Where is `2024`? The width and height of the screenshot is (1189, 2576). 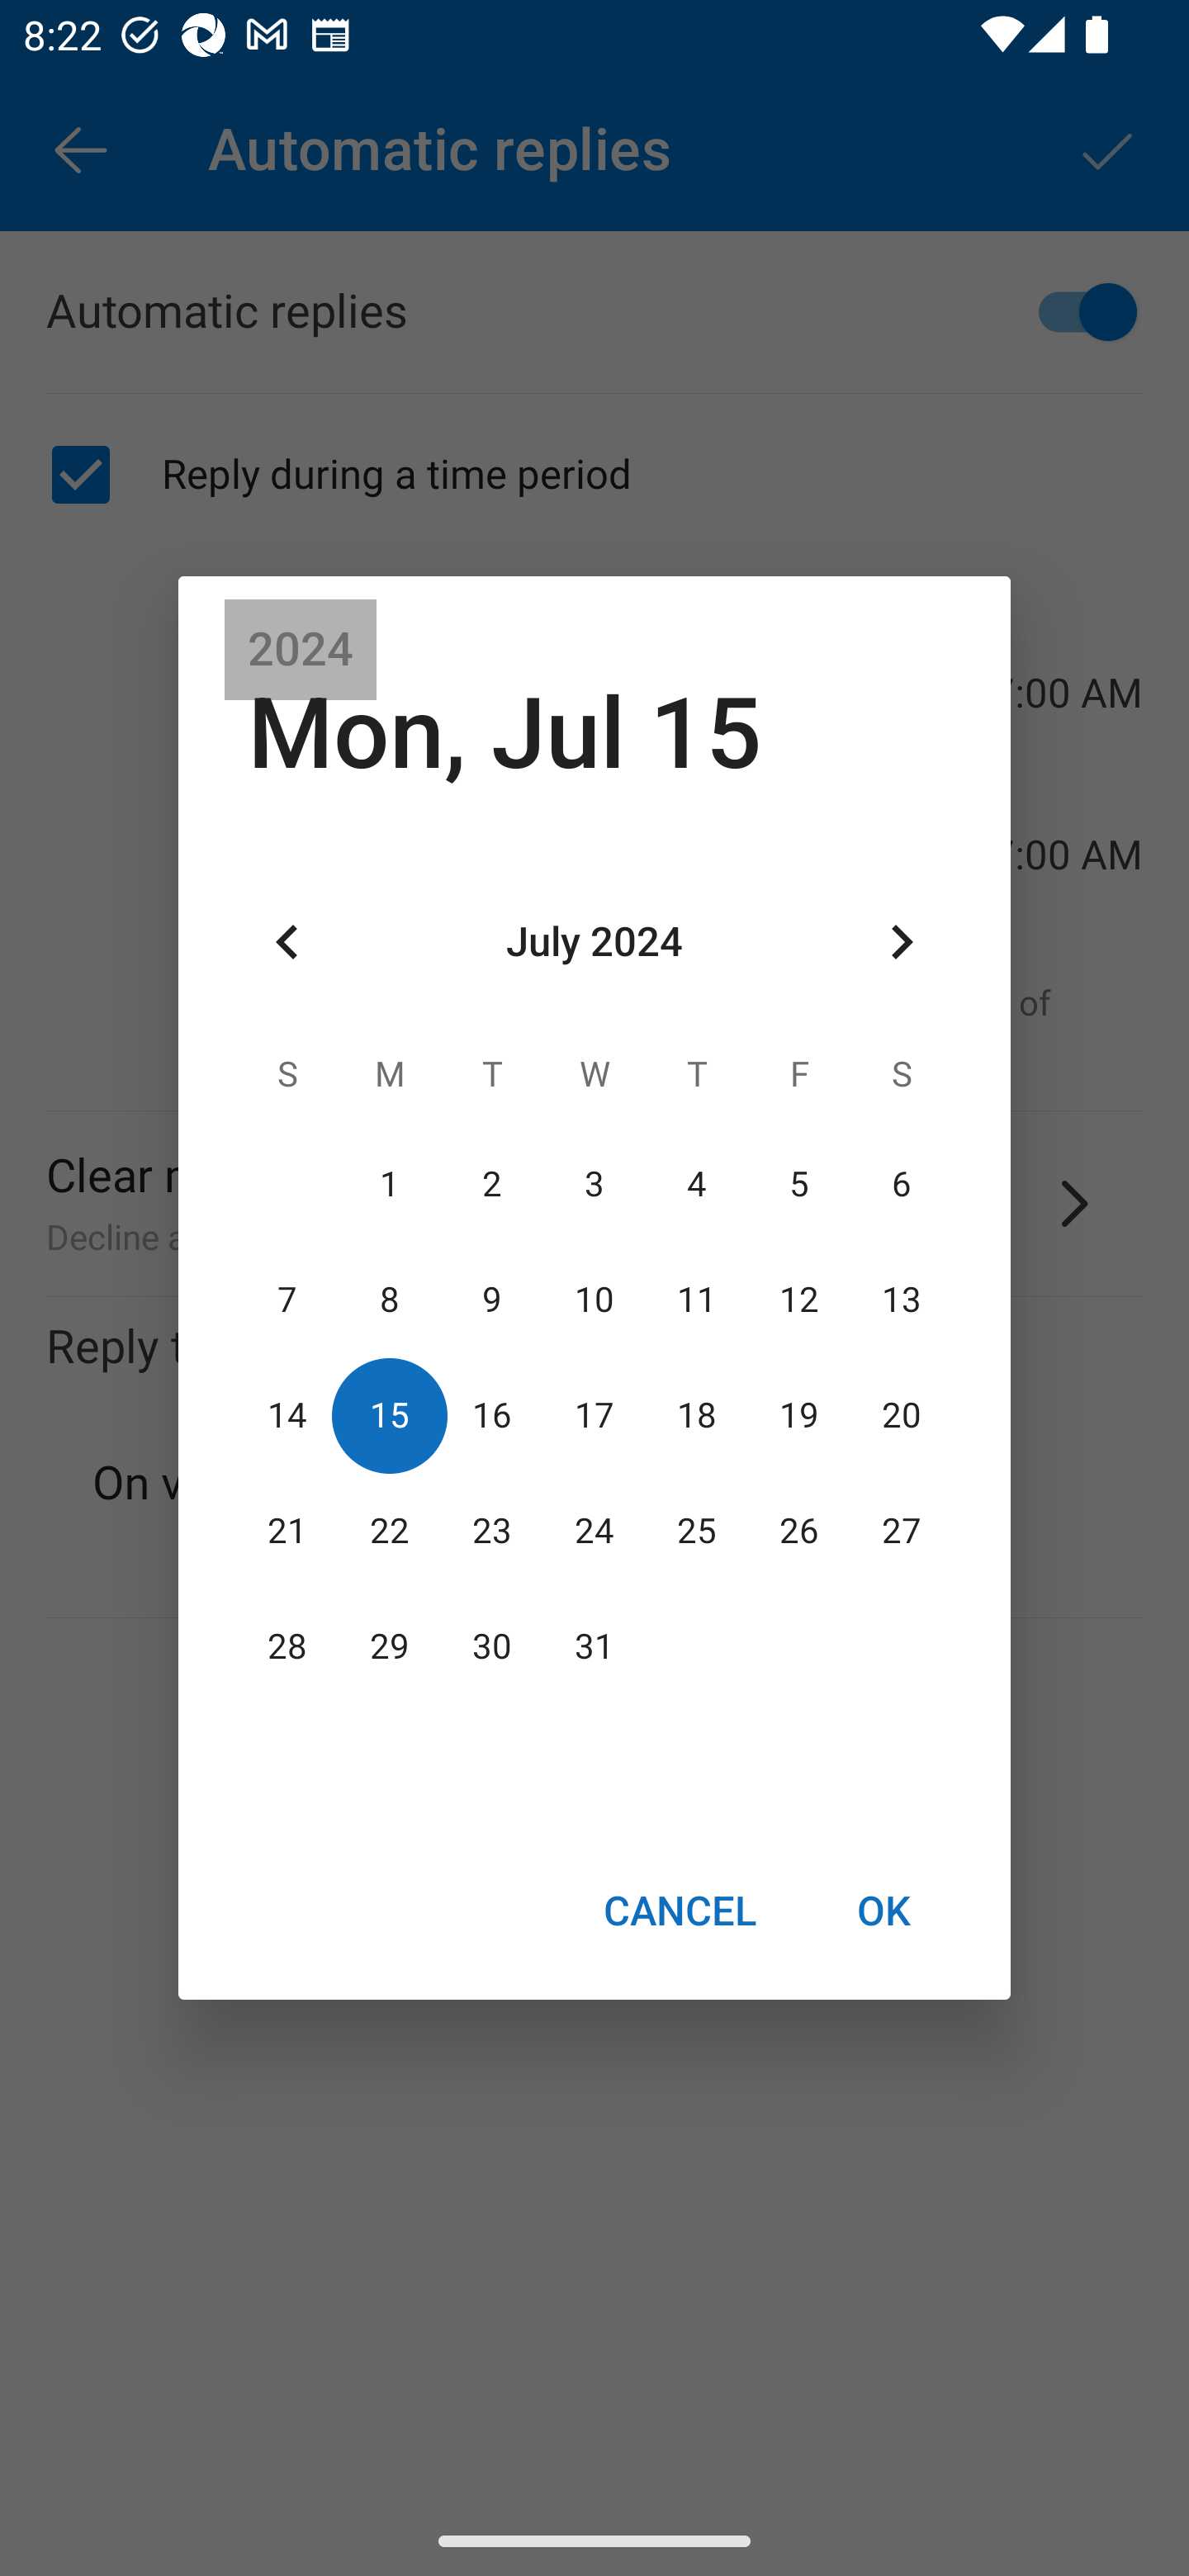
2024 is located at coordinates (301, 650).